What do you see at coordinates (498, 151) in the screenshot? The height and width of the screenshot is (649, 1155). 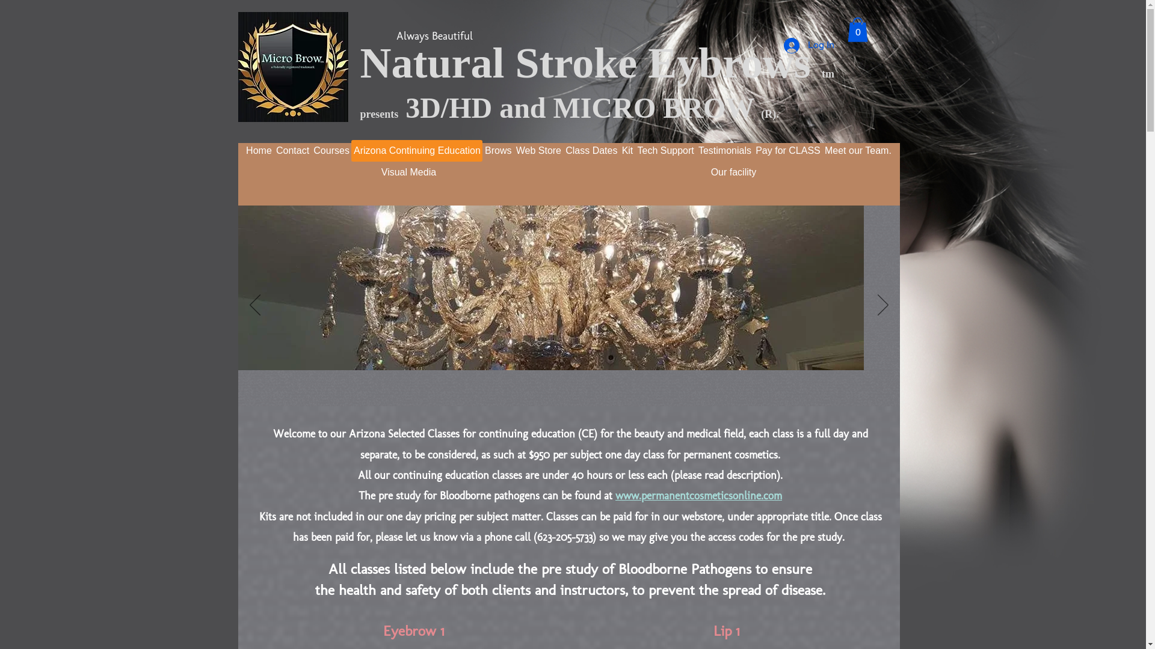 I see `Brows` at bounding box center [498, 151].